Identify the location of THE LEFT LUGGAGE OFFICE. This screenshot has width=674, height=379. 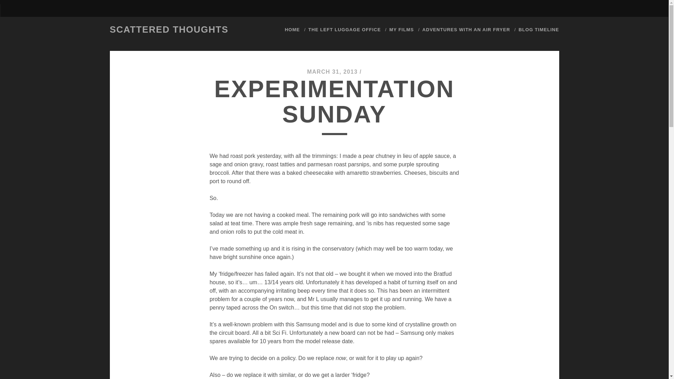
(344, 30).